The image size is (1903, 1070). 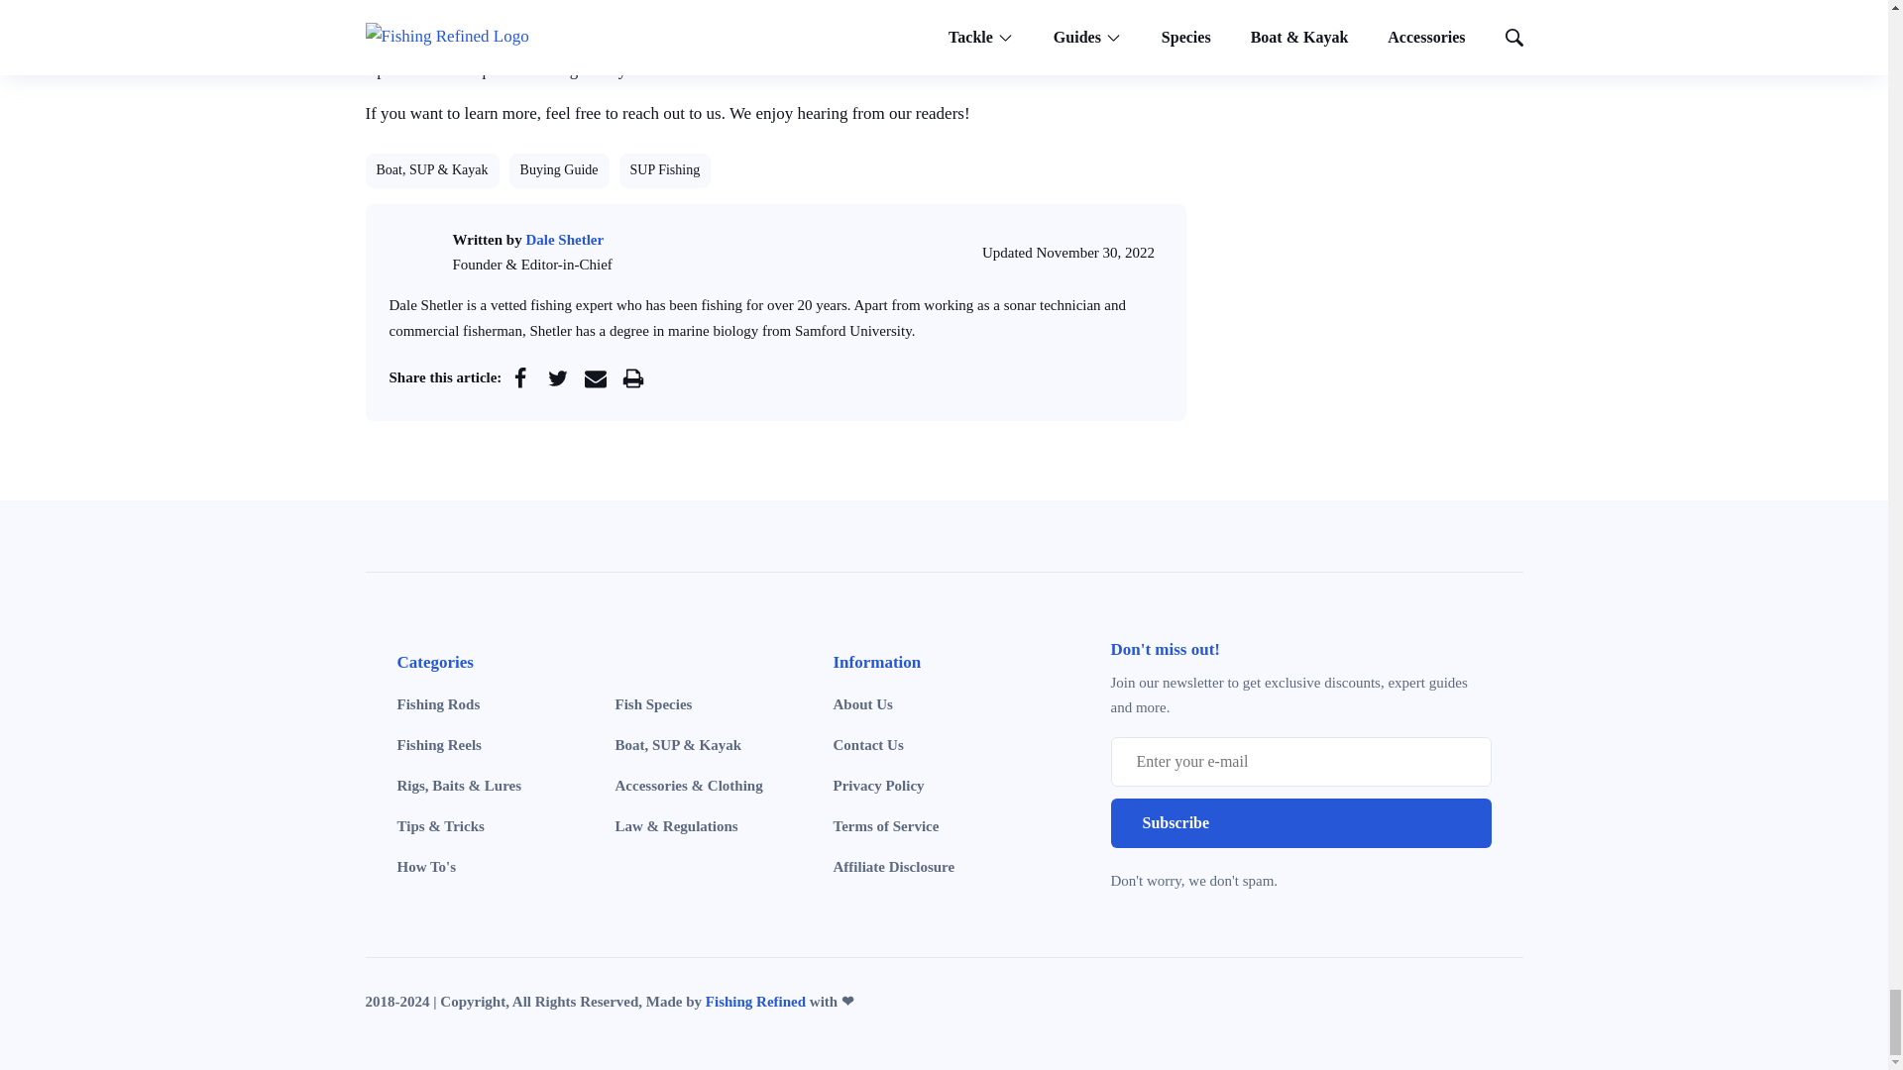 I want to click on Subscribe, so click(x=1299, y=822).